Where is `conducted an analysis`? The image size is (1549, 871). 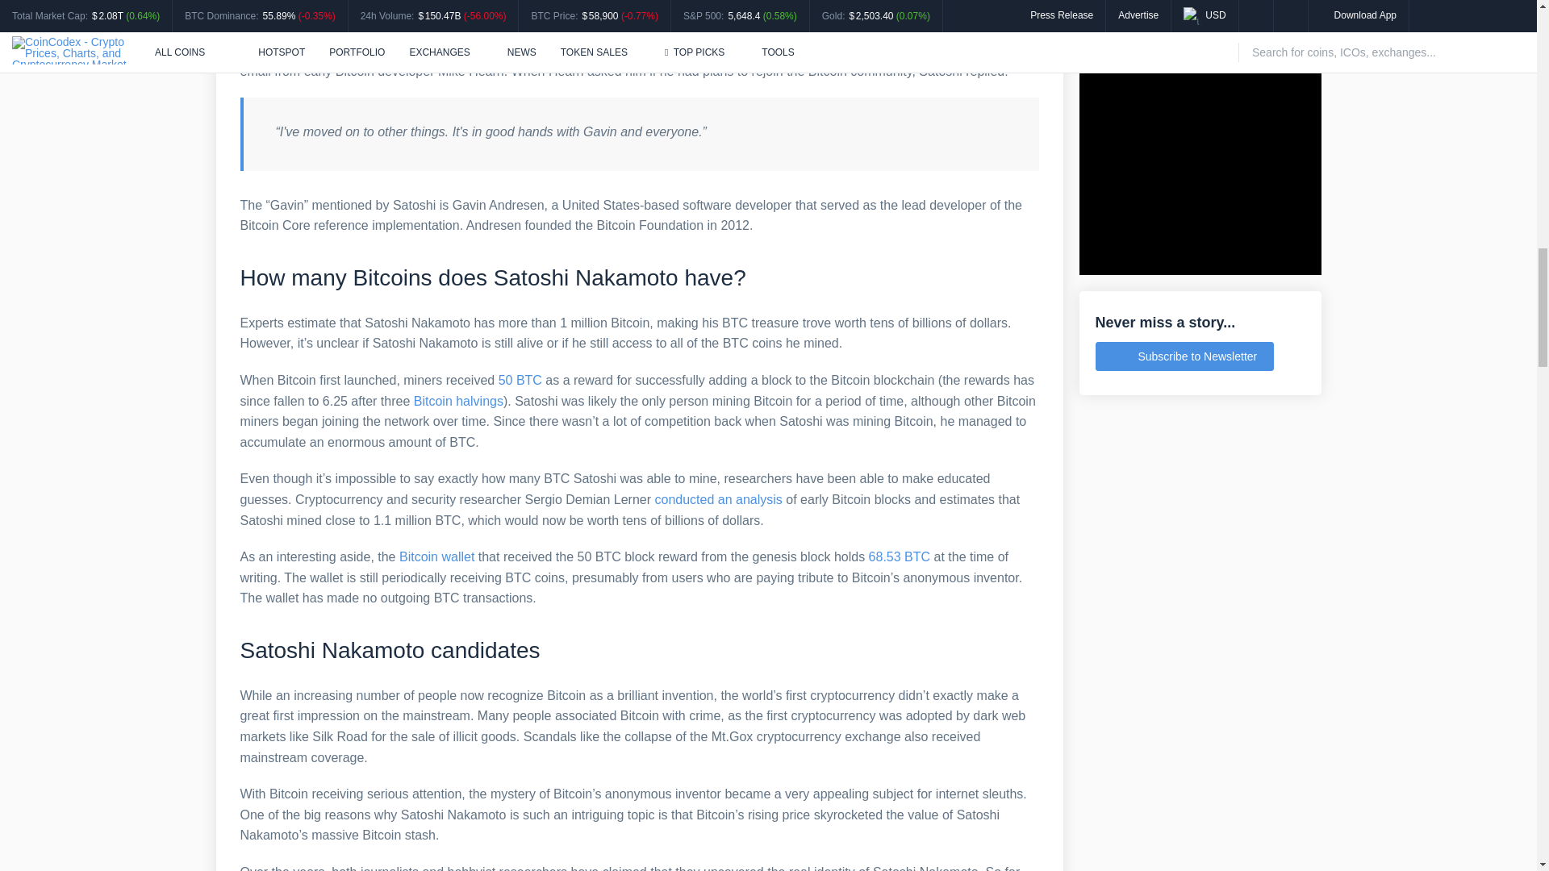 conducted an analysis is located at coordinates (718, 499).